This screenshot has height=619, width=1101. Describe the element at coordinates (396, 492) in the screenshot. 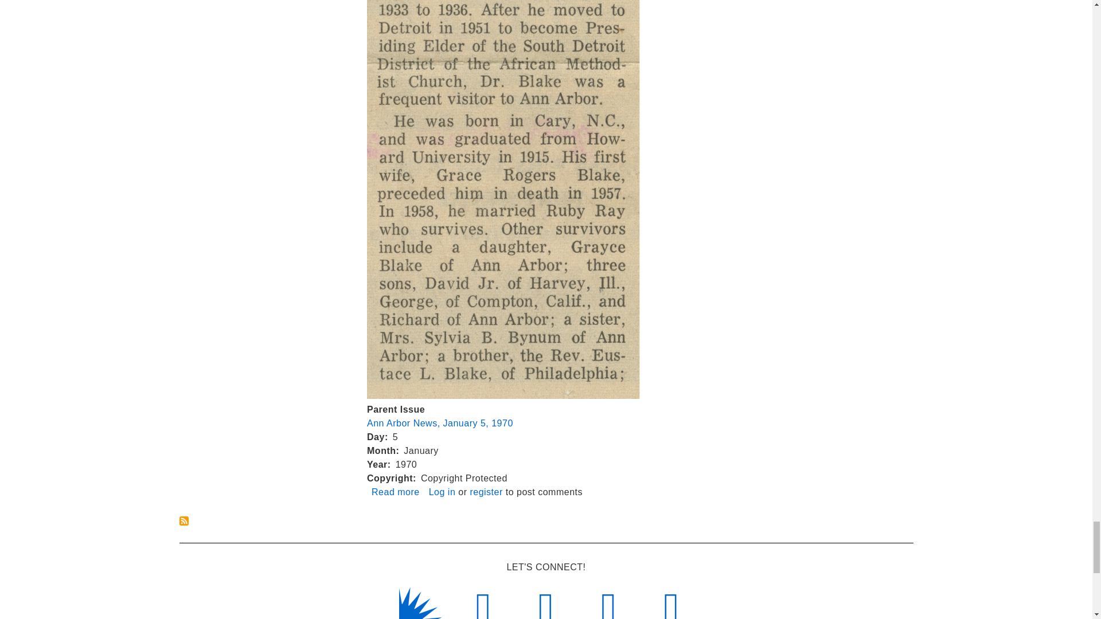

I see `Log in` at that location.